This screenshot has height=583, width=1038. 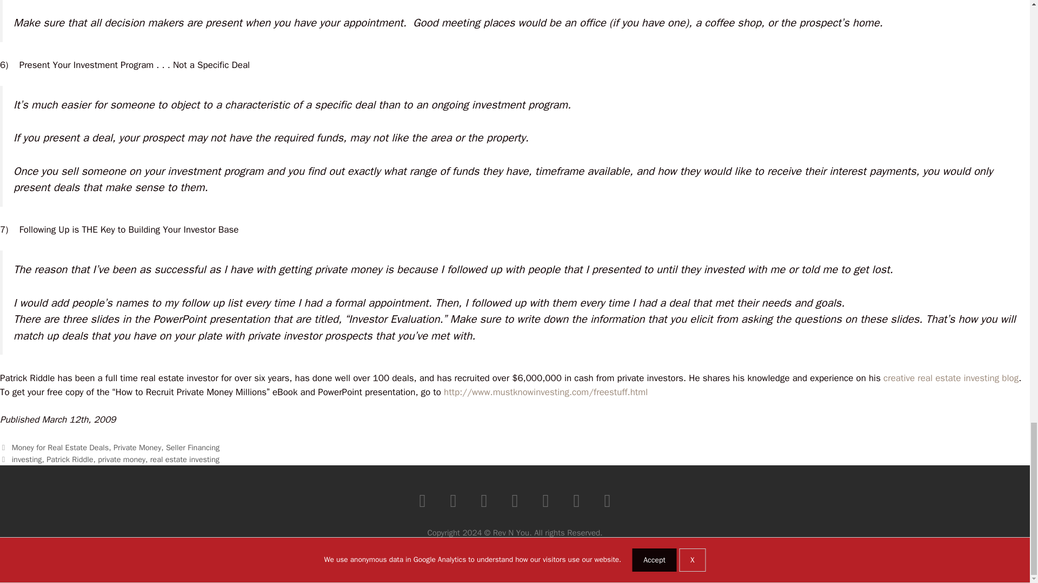 I want to click on Seller Financing, so click(x=192, y=447).